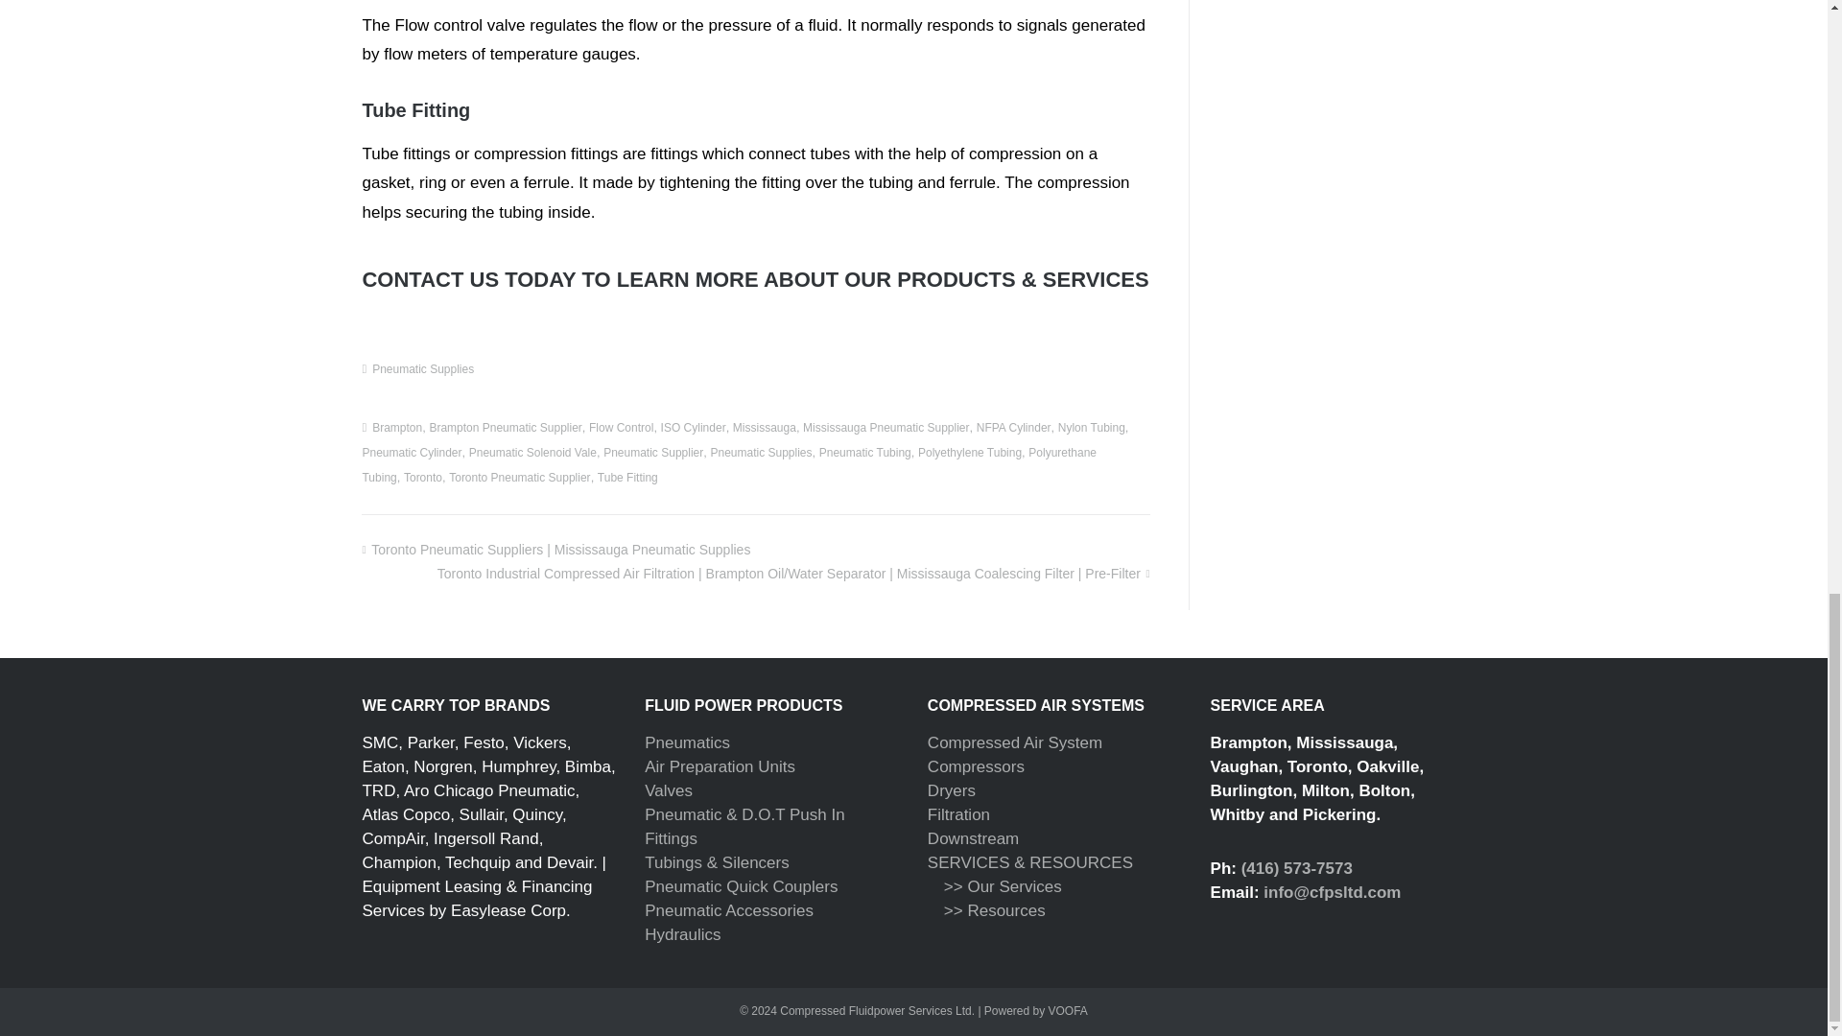 The height and width of the screenshot is (1036, 1842). I want to click on Pneumatic Supplies, so click(422, 369).